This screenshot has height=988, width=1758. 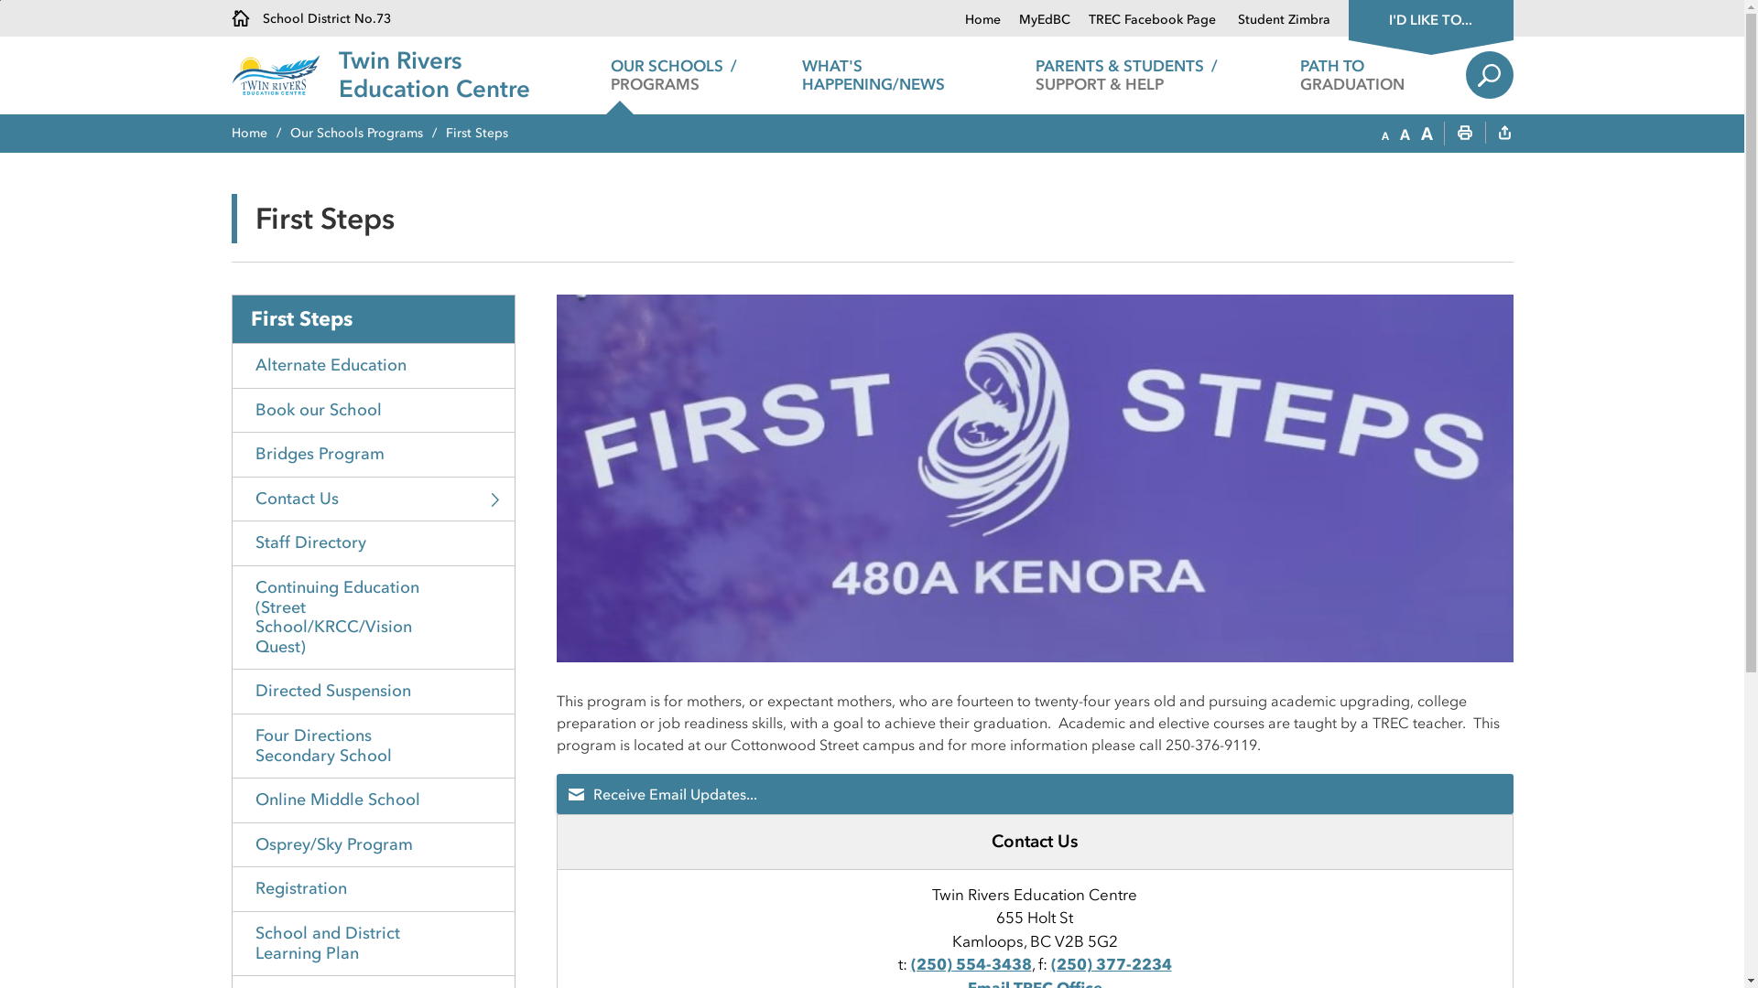 I want to click on Receive Email Updates..., so click(x=1035, y=794).